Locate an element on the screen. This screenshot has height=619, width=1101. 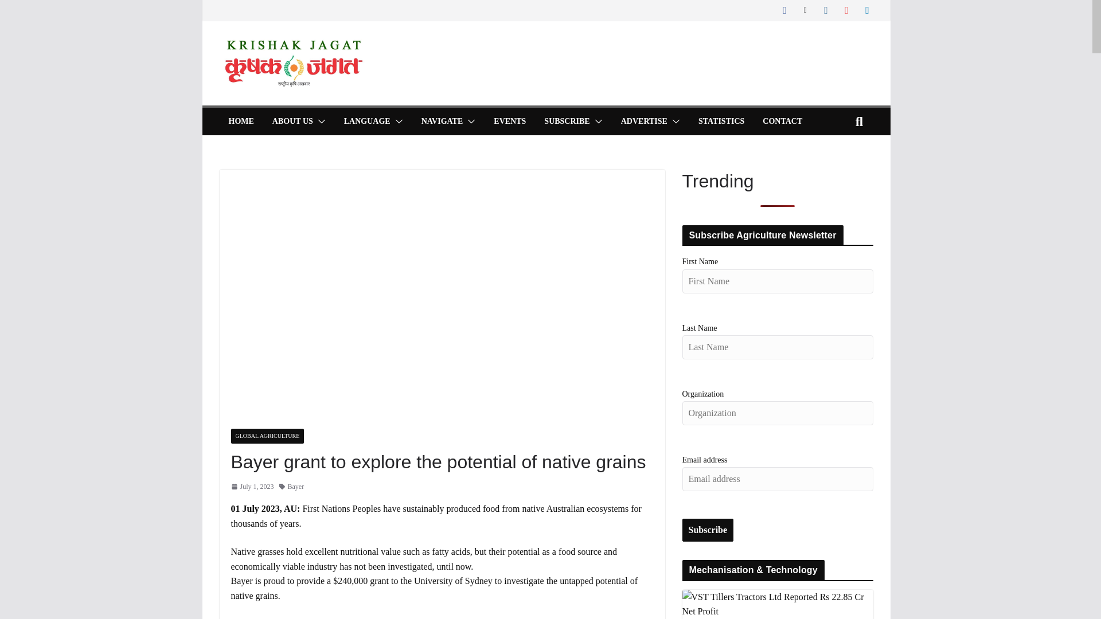
HOME is located at coordinates (240, 121).